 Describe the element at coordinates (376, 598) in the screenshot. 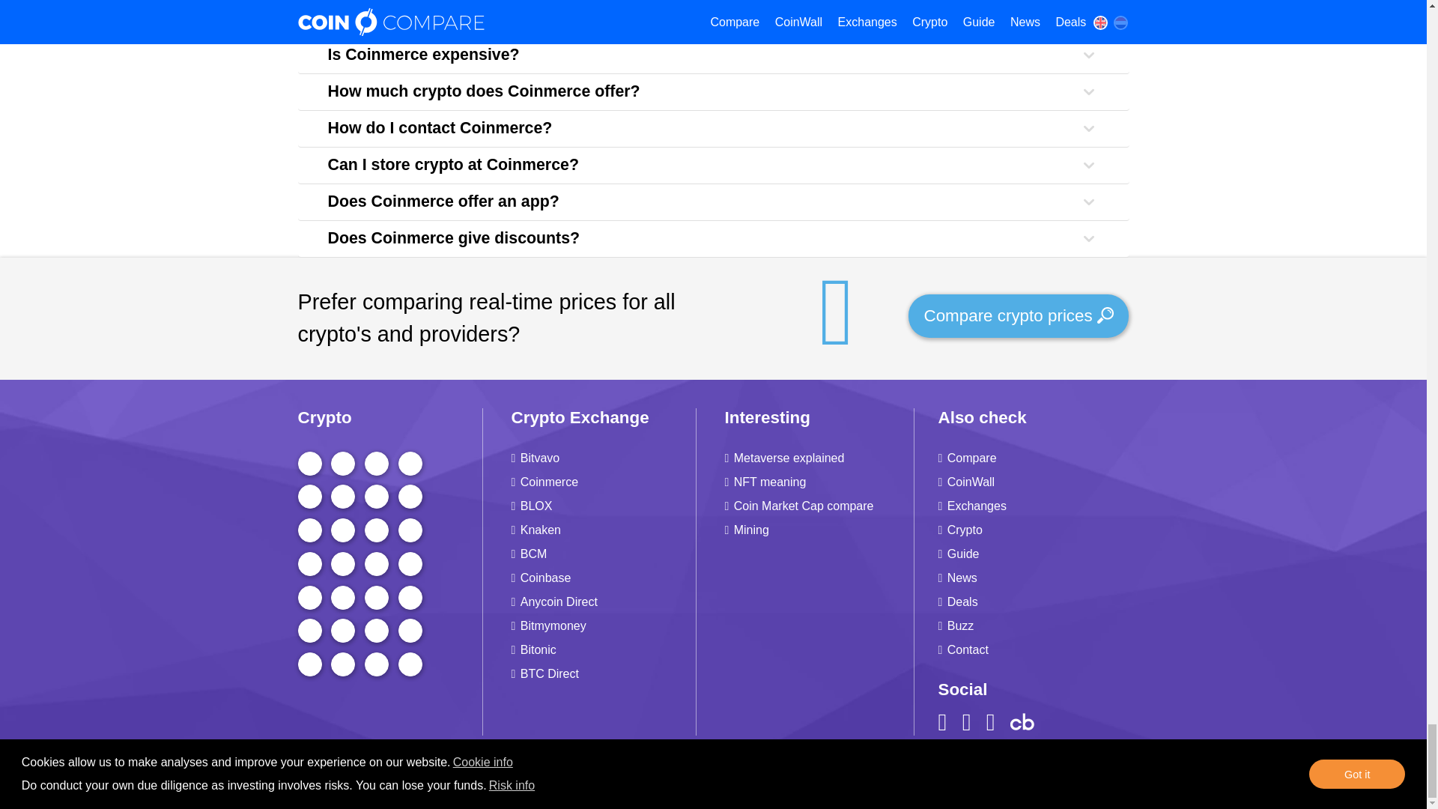

I see `Compound` at that location.